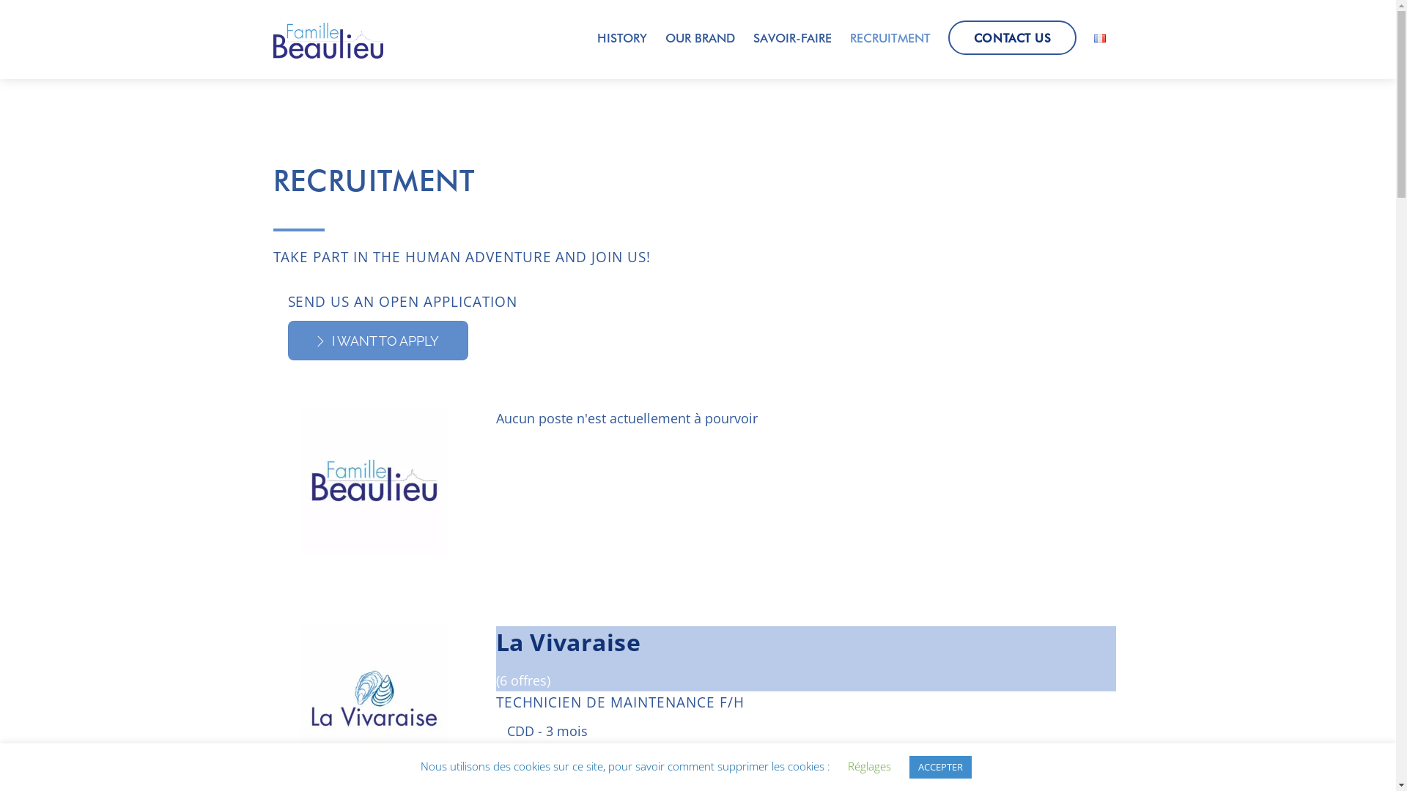 The width and height of the screenshot is (1407, 791). Describe the element at coordinates (941, 768) in the screenshot. I see `ACCEPTER` at that location.